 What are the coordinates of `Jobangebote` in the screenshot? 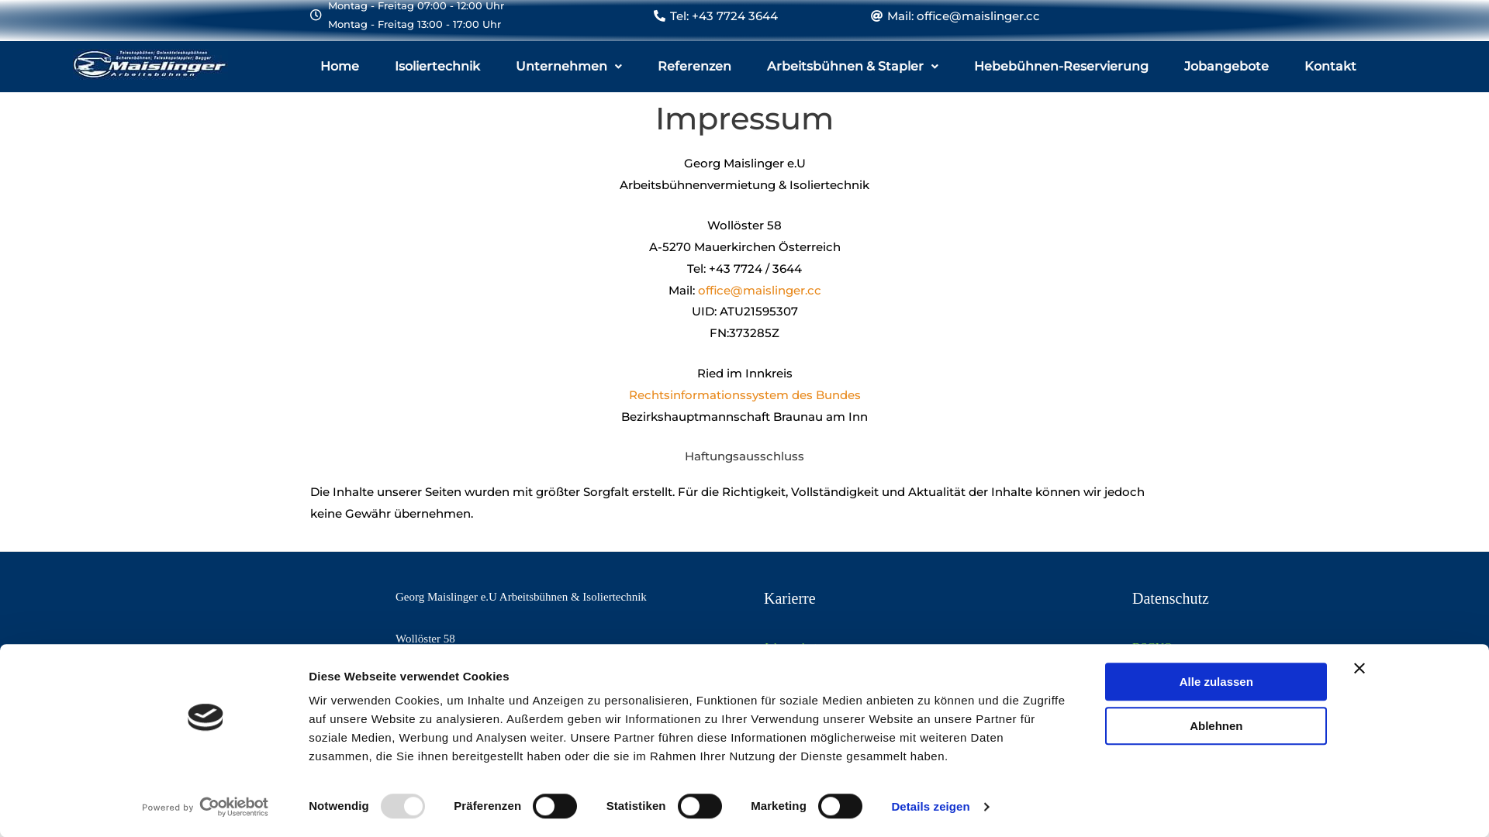 It's located at (1227, 67).